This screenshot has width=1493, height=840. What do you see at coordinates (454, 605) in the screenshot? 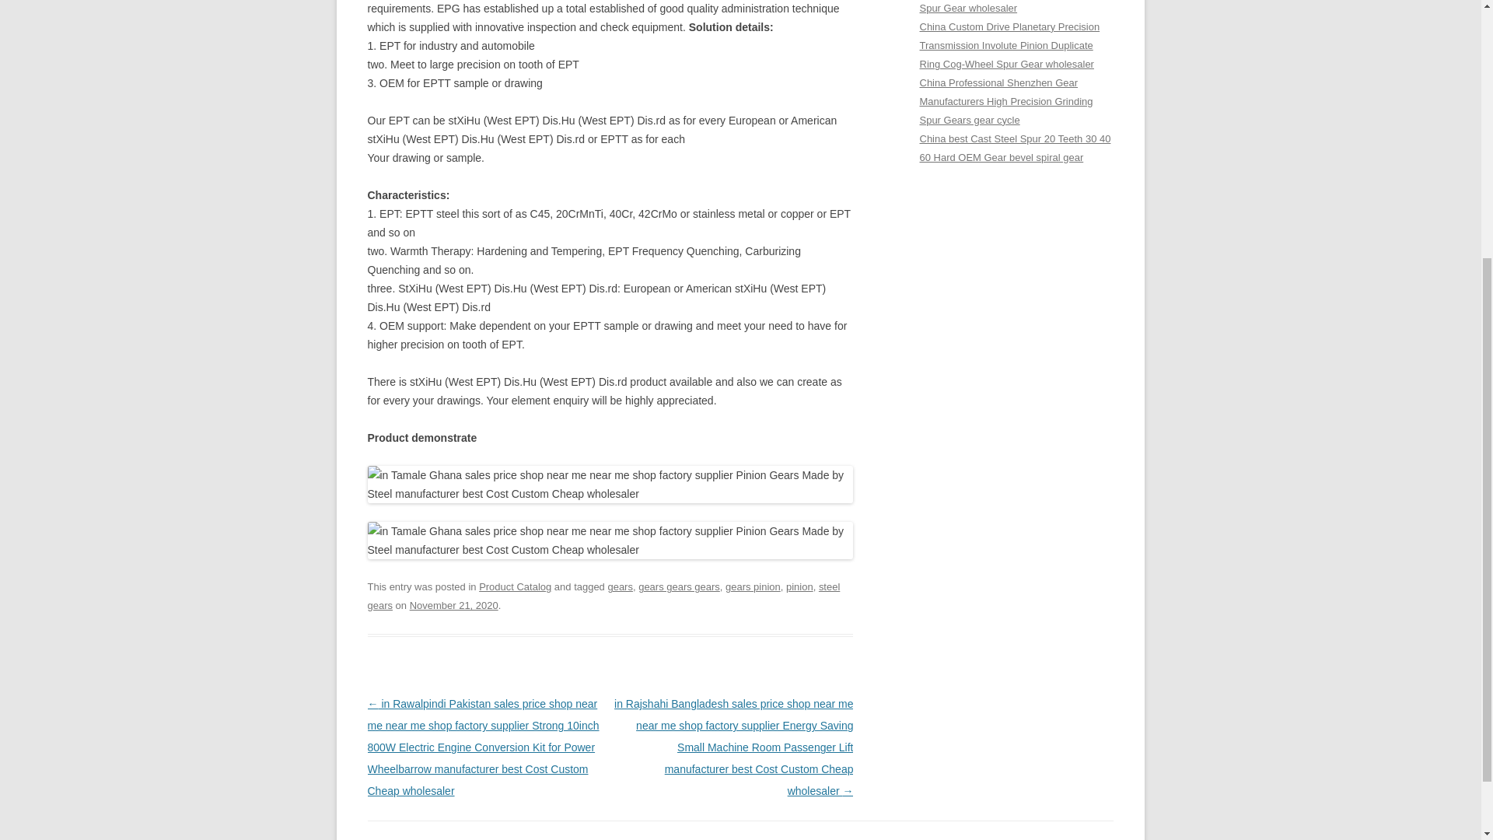
I see `November 21, 2020` at bounding box center [454, 605].